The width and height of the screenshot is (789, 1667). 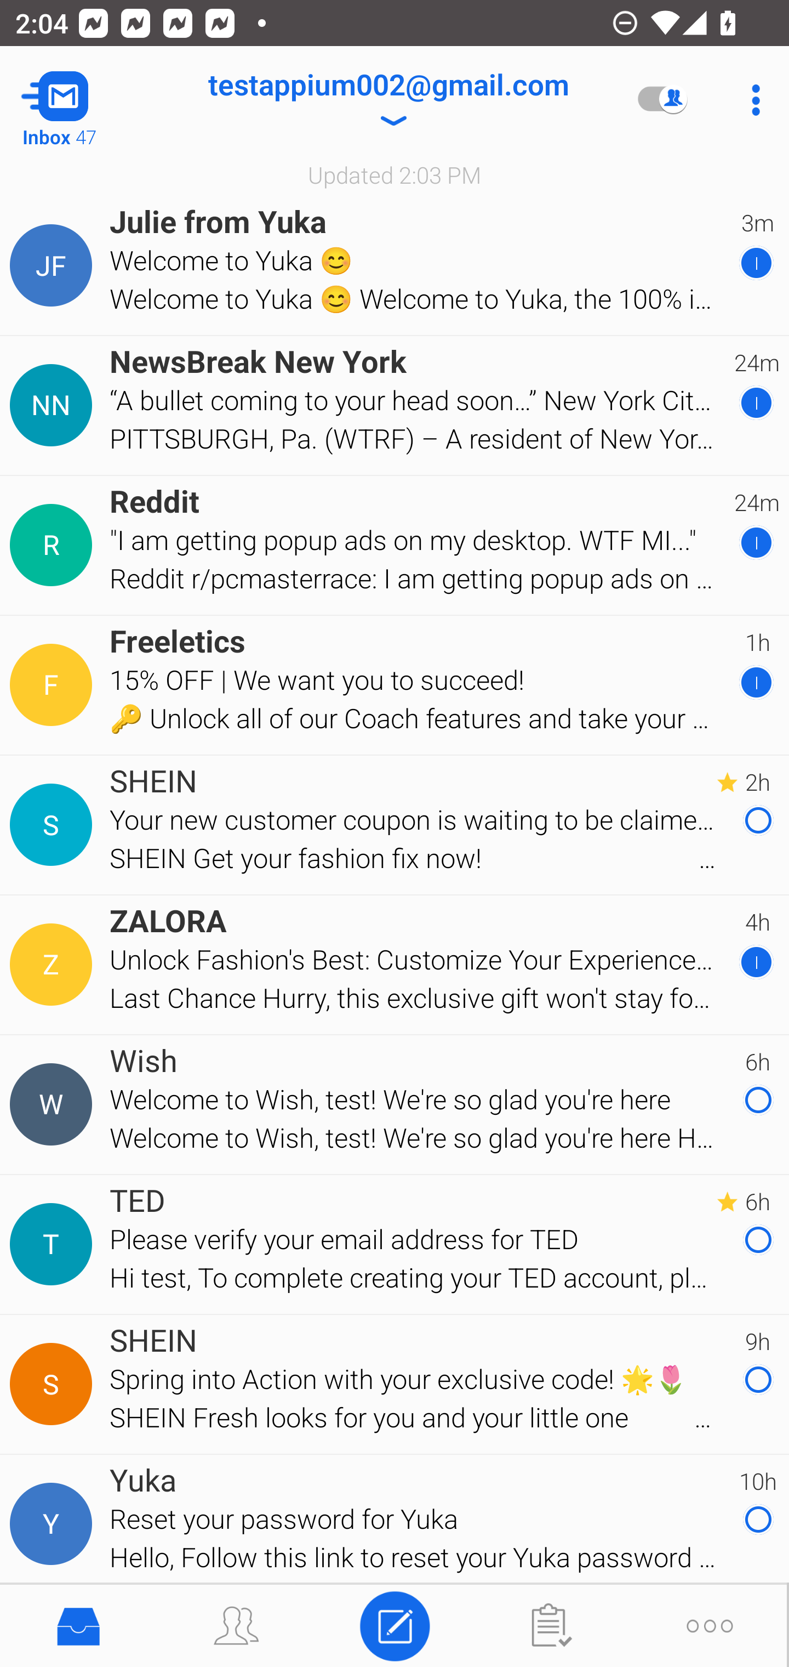 What do you see at coordinates (54, 265) in the screenshot?
I see `Contact Details` at bounding box center [54, 265].